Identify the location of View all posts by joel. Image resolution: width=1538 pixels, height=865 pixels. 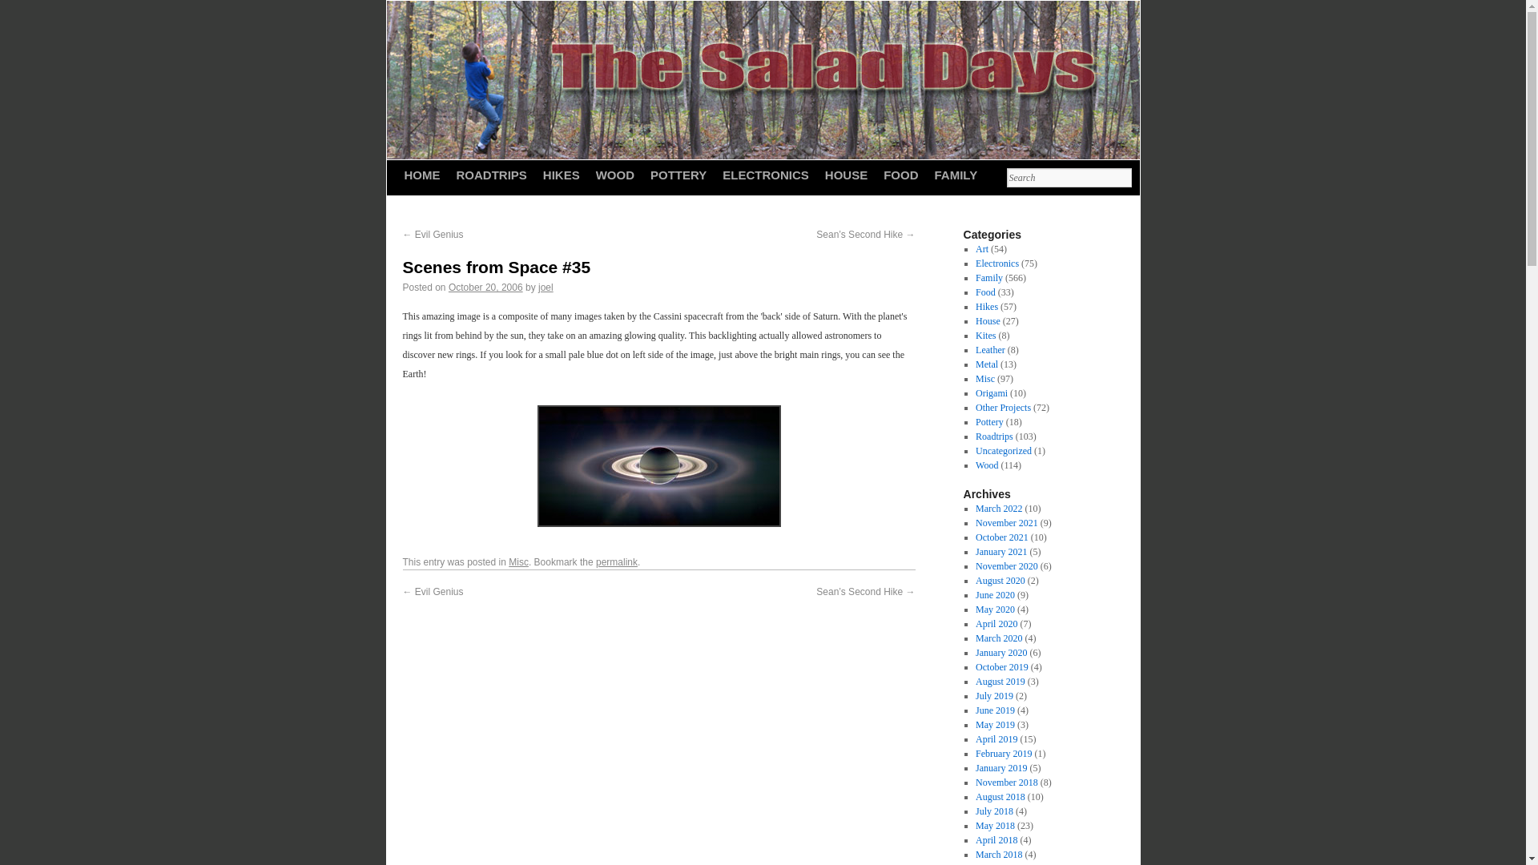
(546, 288).